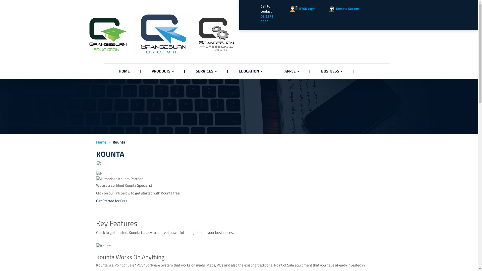 This screenshot has height=271, width=482. What do you see at coordinates (101, 142) in the screenshot?
I see `Home` at bounding box center [101, 142].